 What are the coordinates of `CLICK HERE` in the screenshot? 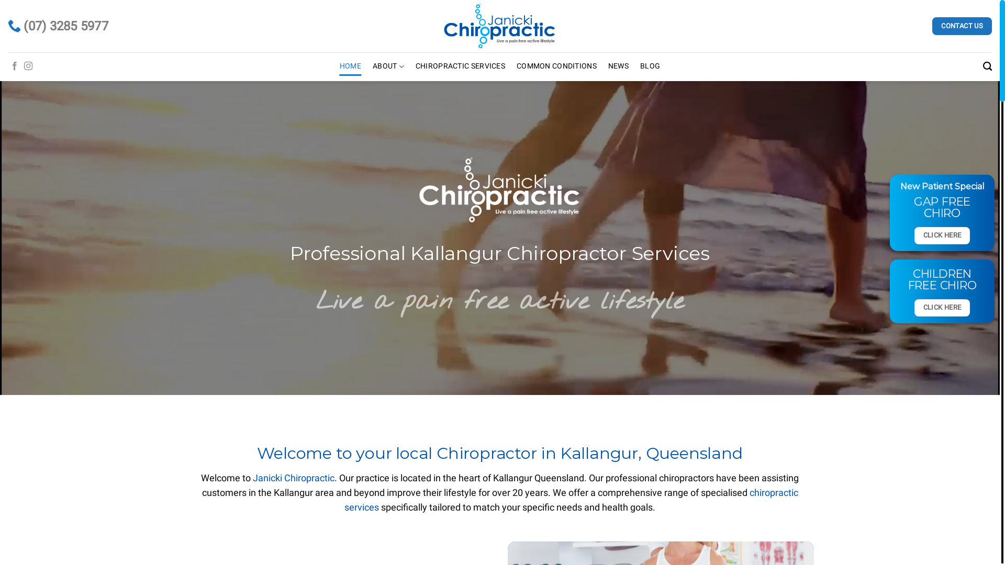 It's located at (942, 235).